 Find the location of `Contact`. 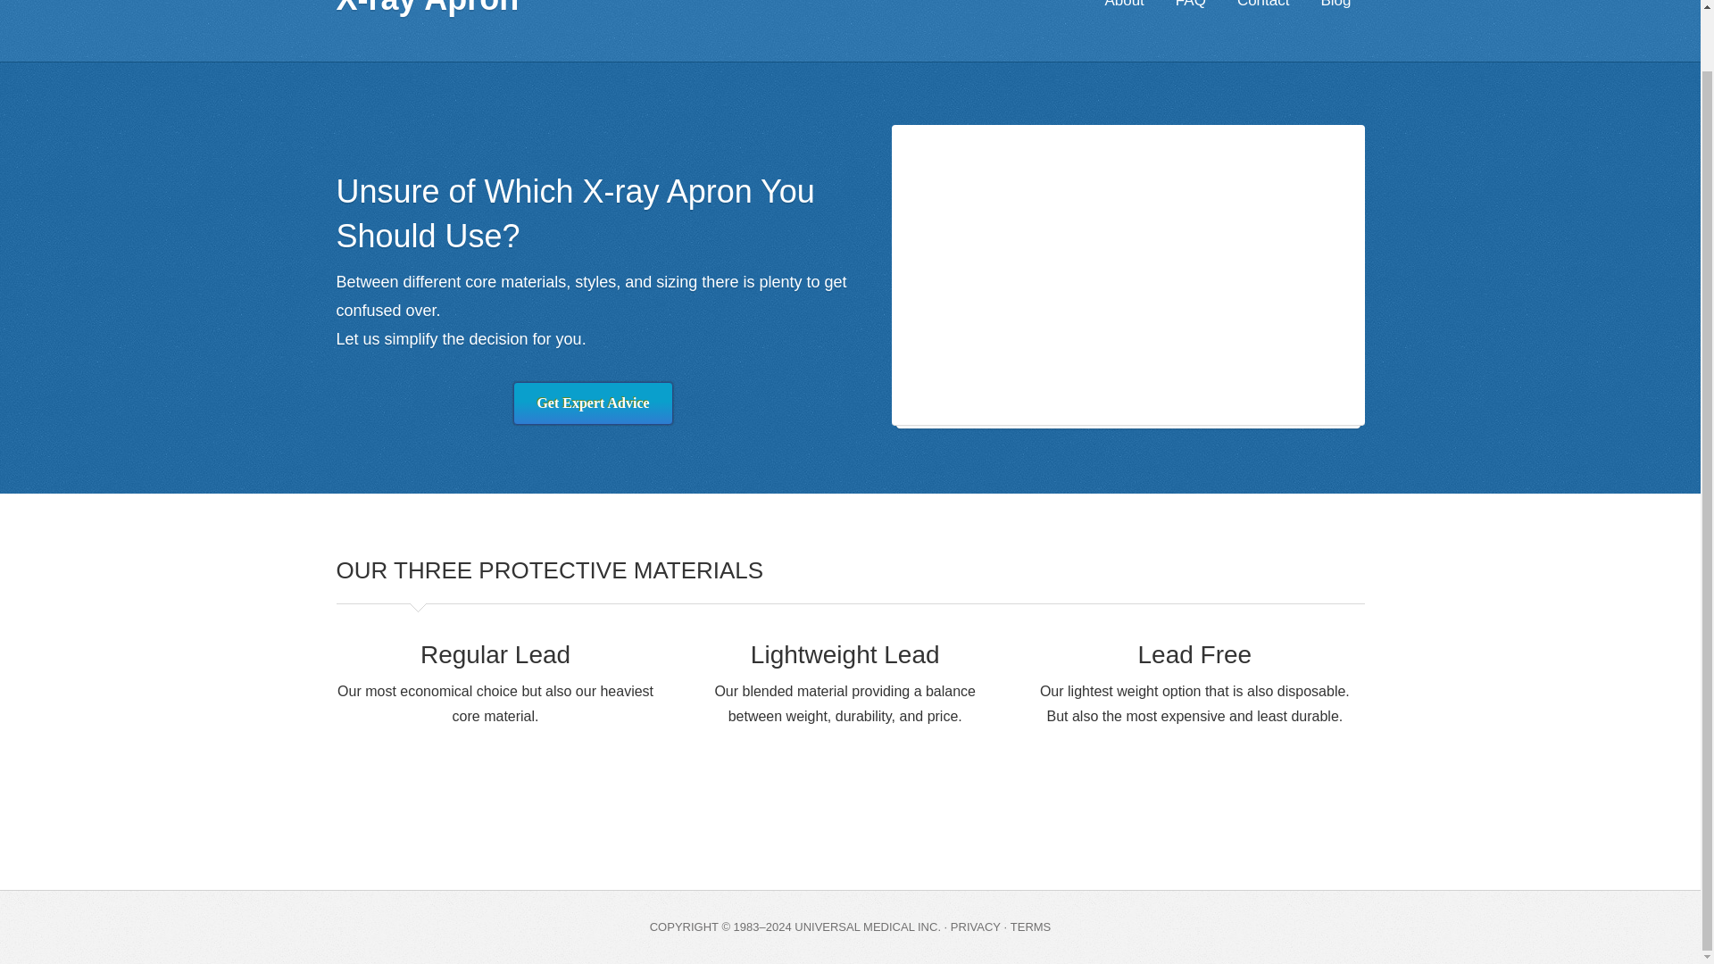

Contact is located at coordinates (1262, 9).